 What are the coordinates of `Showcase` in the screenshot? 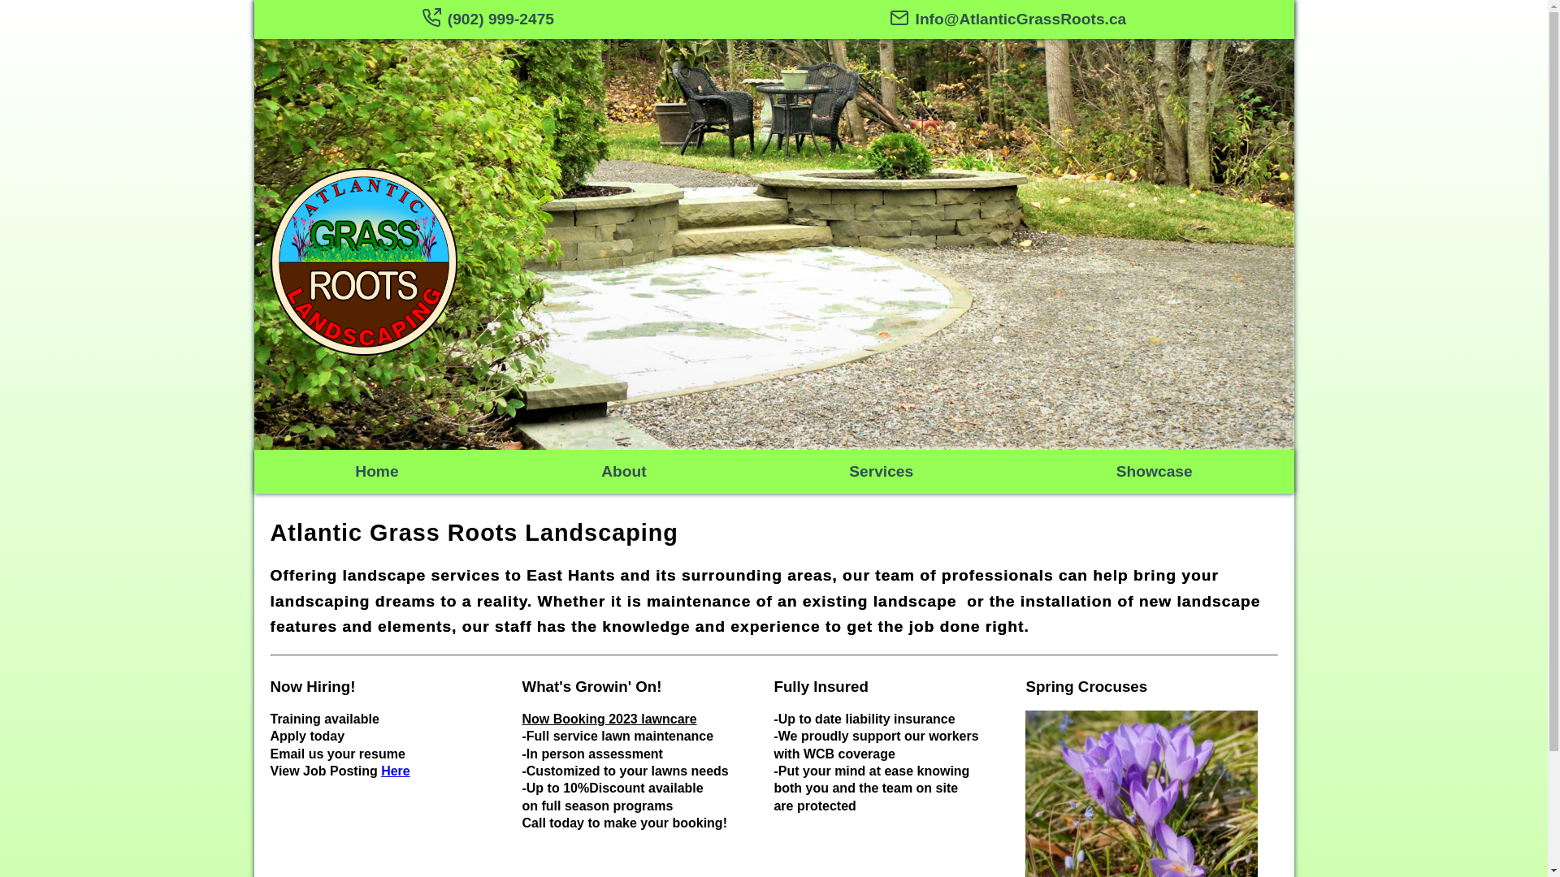 It's located at (1155, 471).